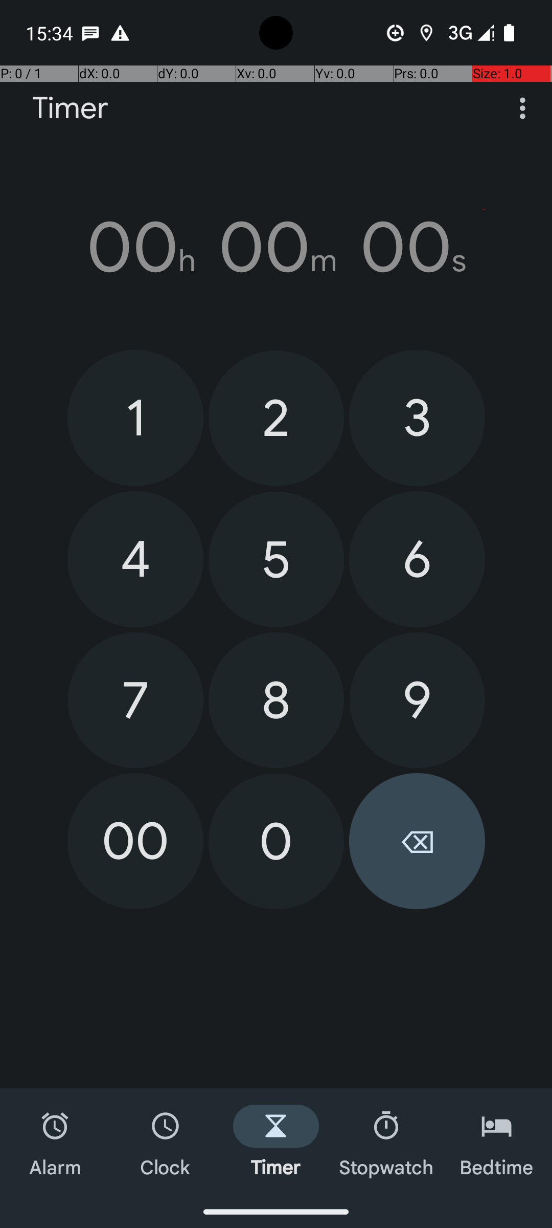  What do you see at coordinates (417, 700) in the screenshot?
I see `9` at bounding box center [417, 700].